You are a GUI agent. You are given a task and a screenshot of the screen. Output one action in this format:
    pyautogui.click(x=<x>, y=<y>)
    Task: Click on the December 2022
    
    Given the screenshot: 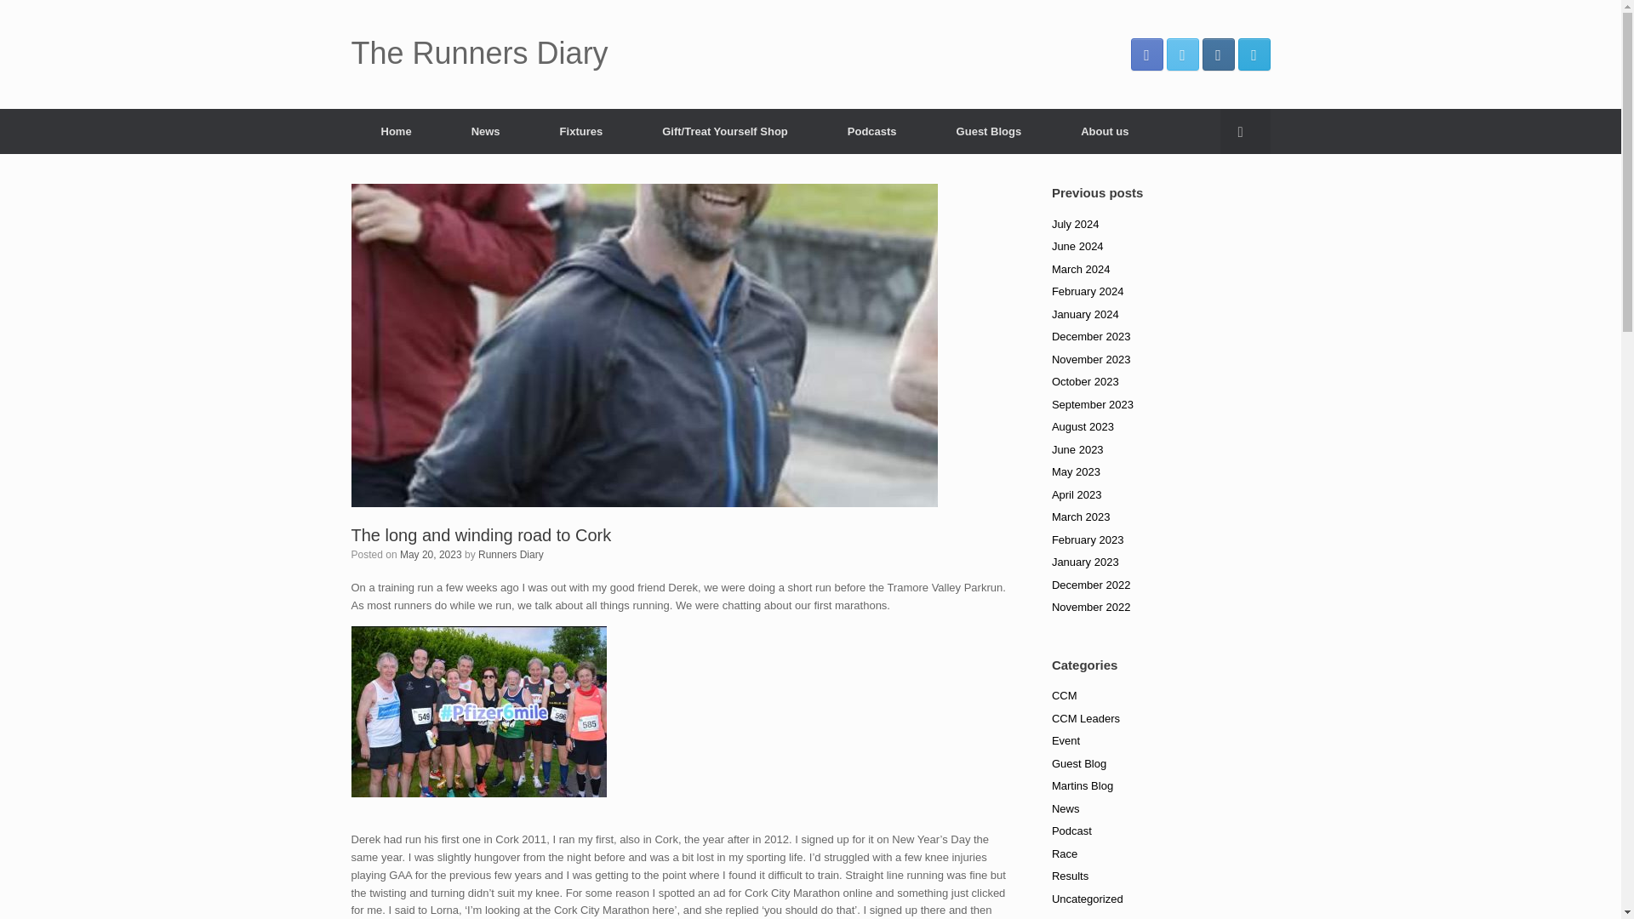 What is the action you would take?
    pyautogui.click(x=1091, y=585)
    